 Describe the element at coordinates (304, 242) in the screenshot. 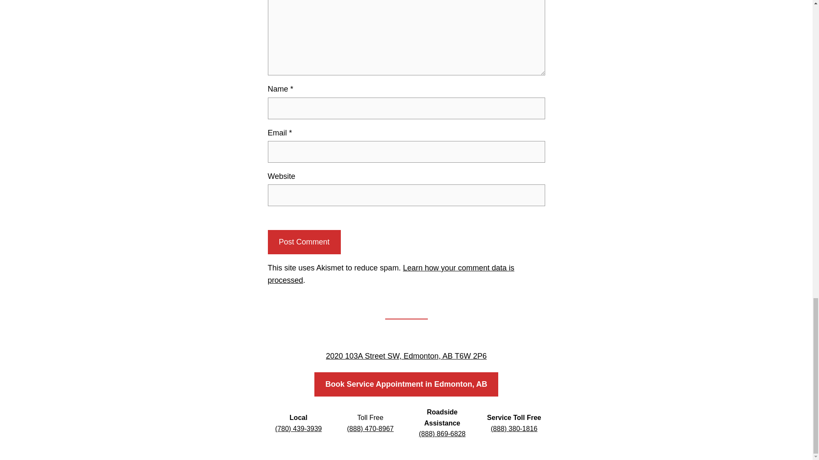

I see `Please wait until Google reCAPTCHA is loaded.` at that location.